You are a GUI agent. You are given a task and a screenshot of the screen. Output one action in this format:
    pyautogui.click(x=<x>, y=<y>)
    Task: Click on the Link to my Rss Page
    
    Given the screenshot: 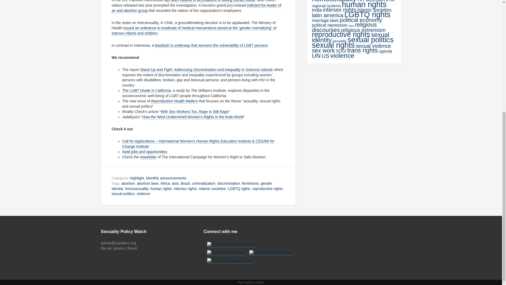 What is the action you would take?
    pyautogui.click(x=226, y=253)
    